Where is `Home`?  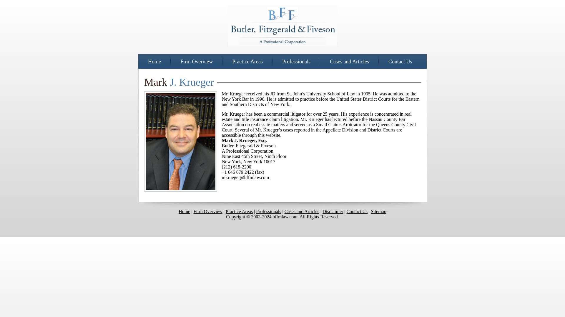
Home is located at coordinates (184, 211).